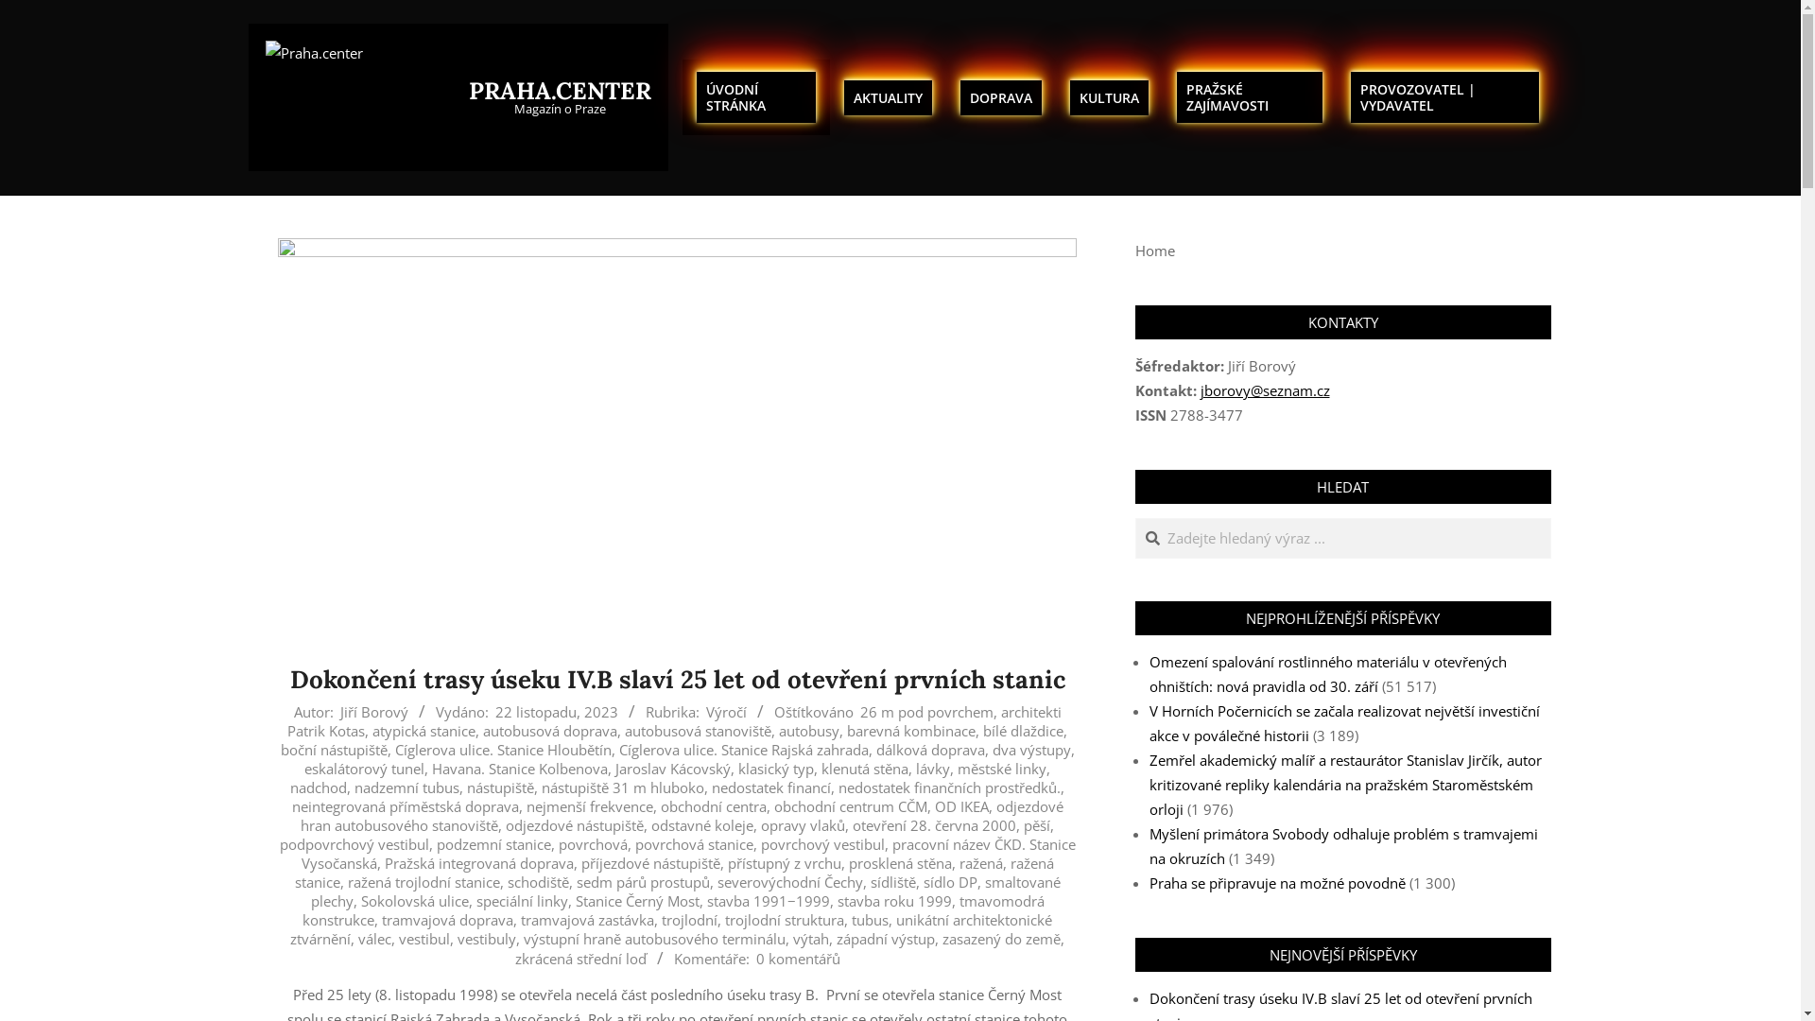 The width and height of the screenshot is (1815, 1021). Describe the element at coordinates (560, 91) in the screenshot. I see `PRAHA.CENTER` at that location.